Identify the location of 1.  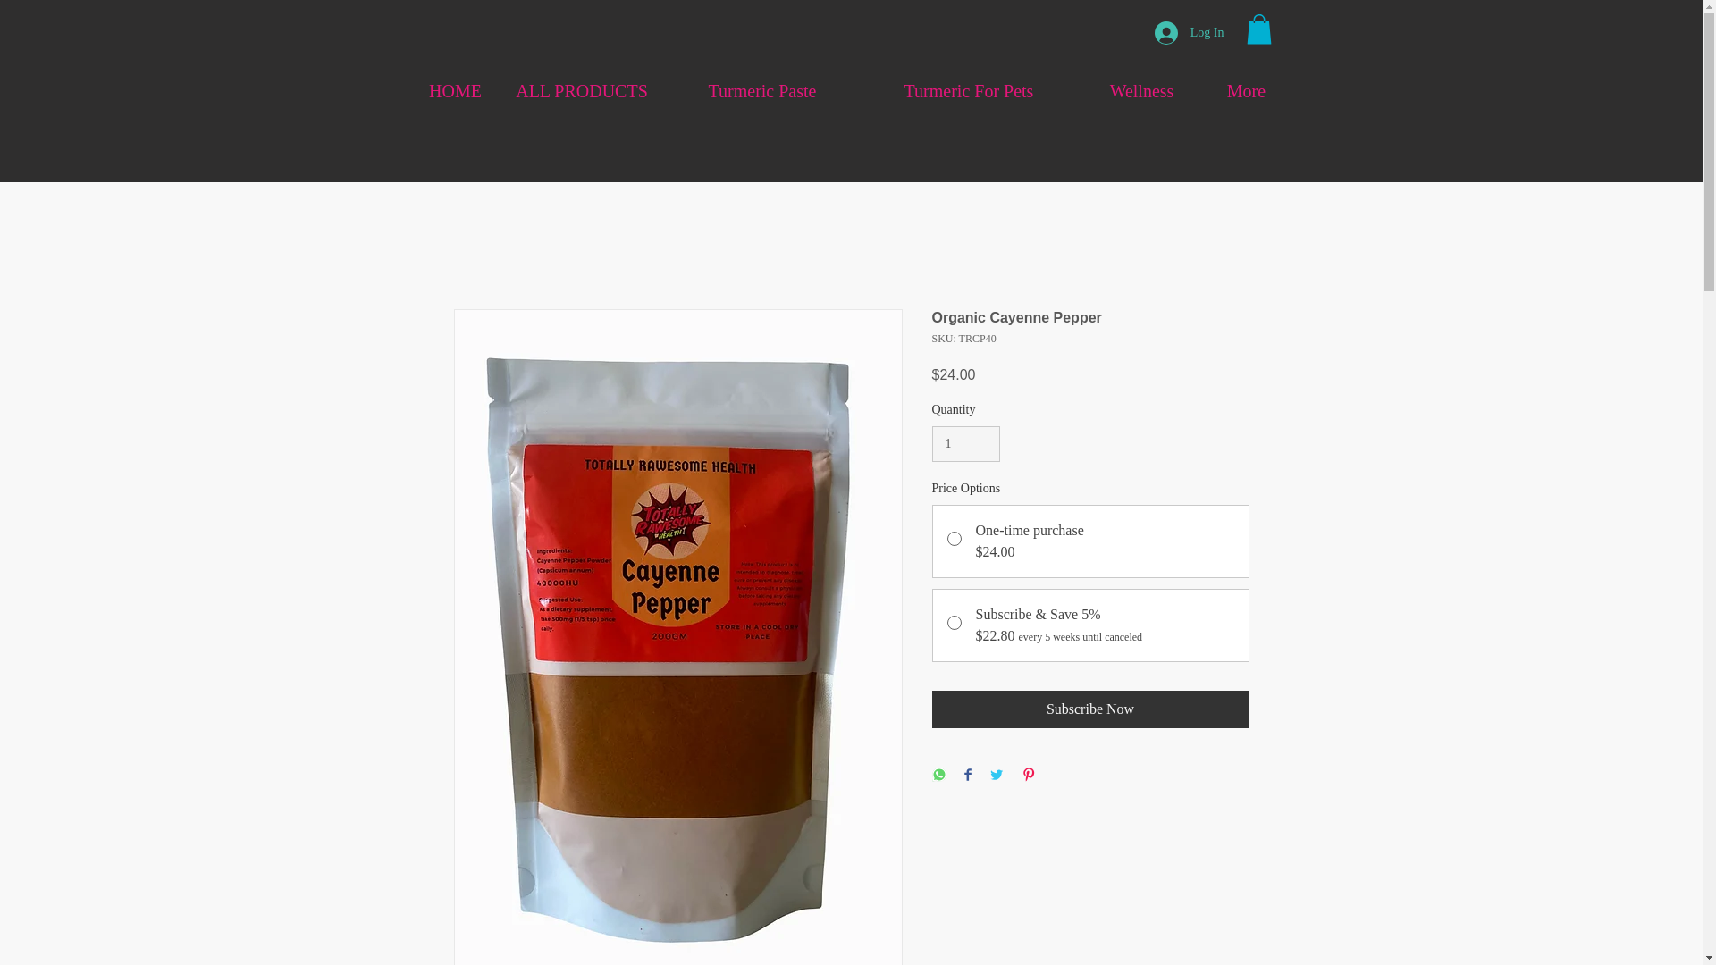
(965, 445).